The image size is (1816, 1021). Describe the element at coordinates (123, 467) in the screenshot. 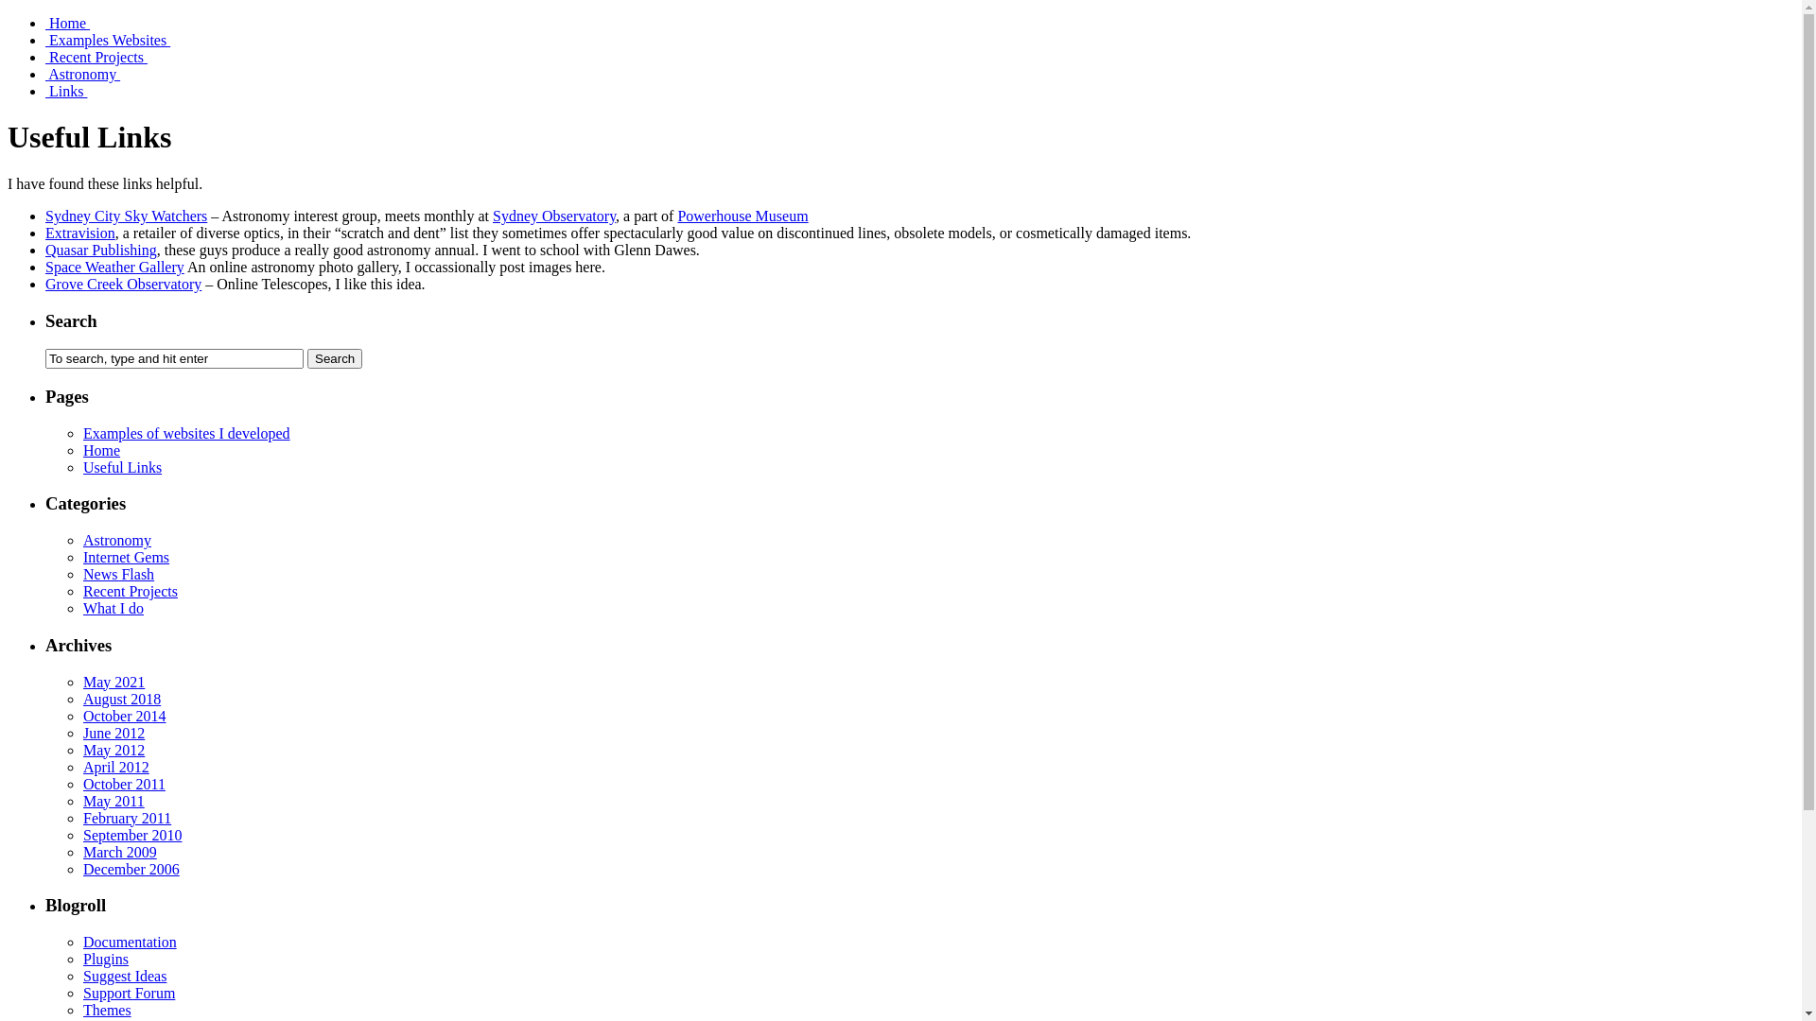

I see `Useful Links` at that location.